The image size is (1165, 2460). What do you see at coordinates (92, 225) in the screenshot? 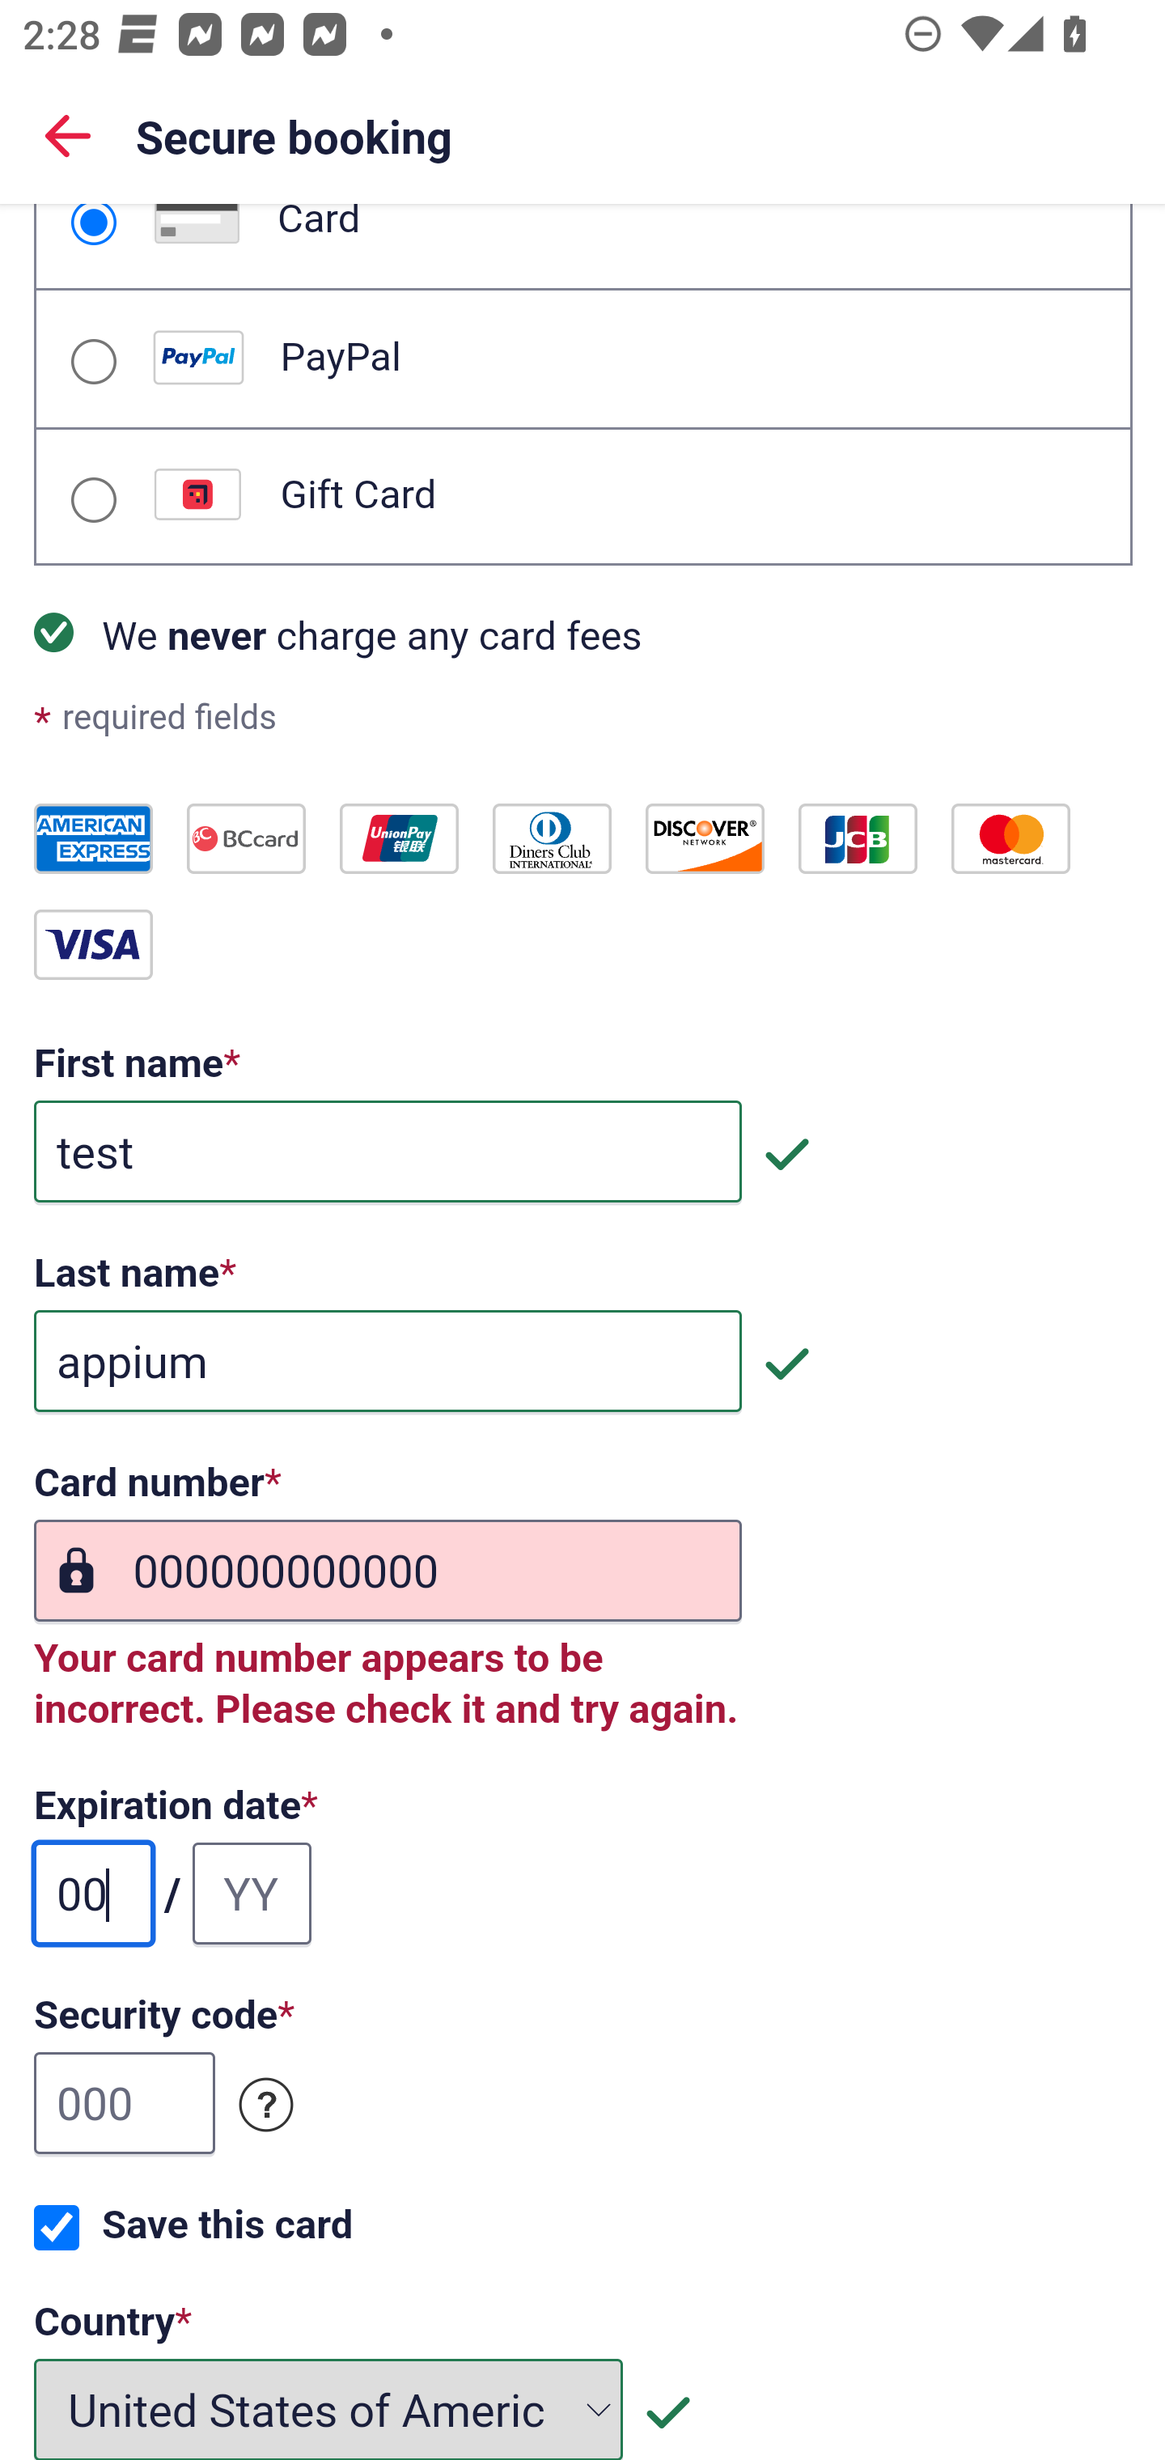
I see `Card` at bounding box center [92, 225].